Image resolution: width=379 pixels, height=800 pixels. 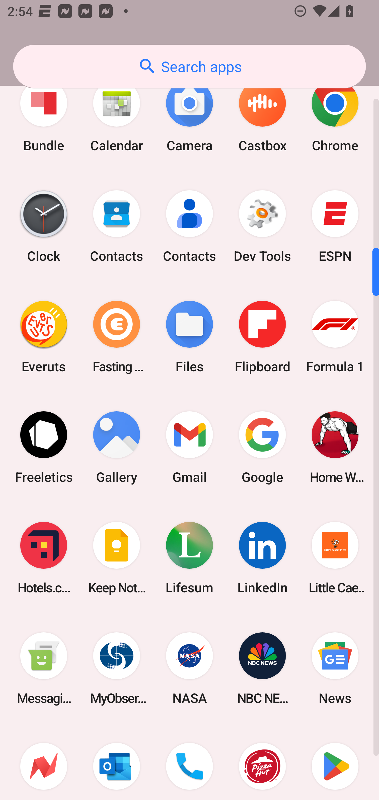 I want to click on Bundle, so click(x=44, y=116).